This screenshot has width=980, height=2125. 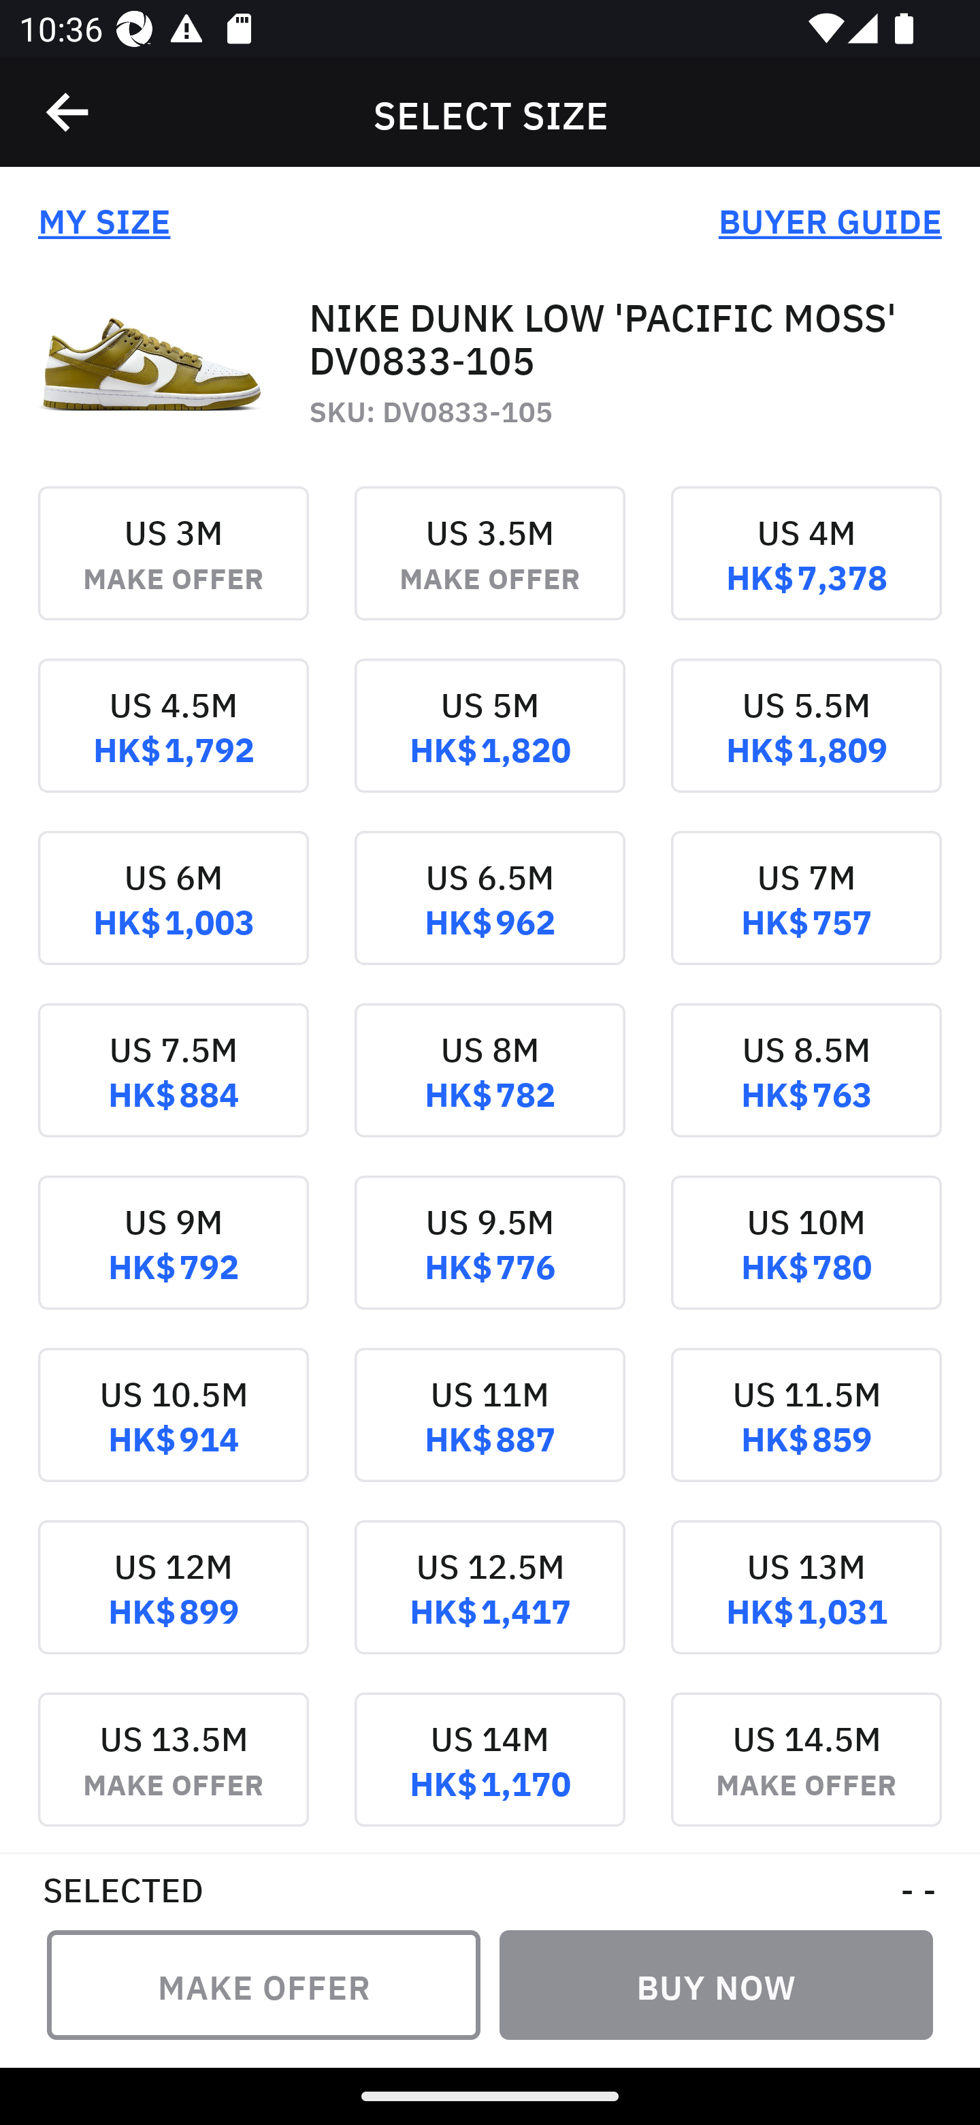 I want to click on US 10.5M HK$ 914, so click(x=173, y=1433).